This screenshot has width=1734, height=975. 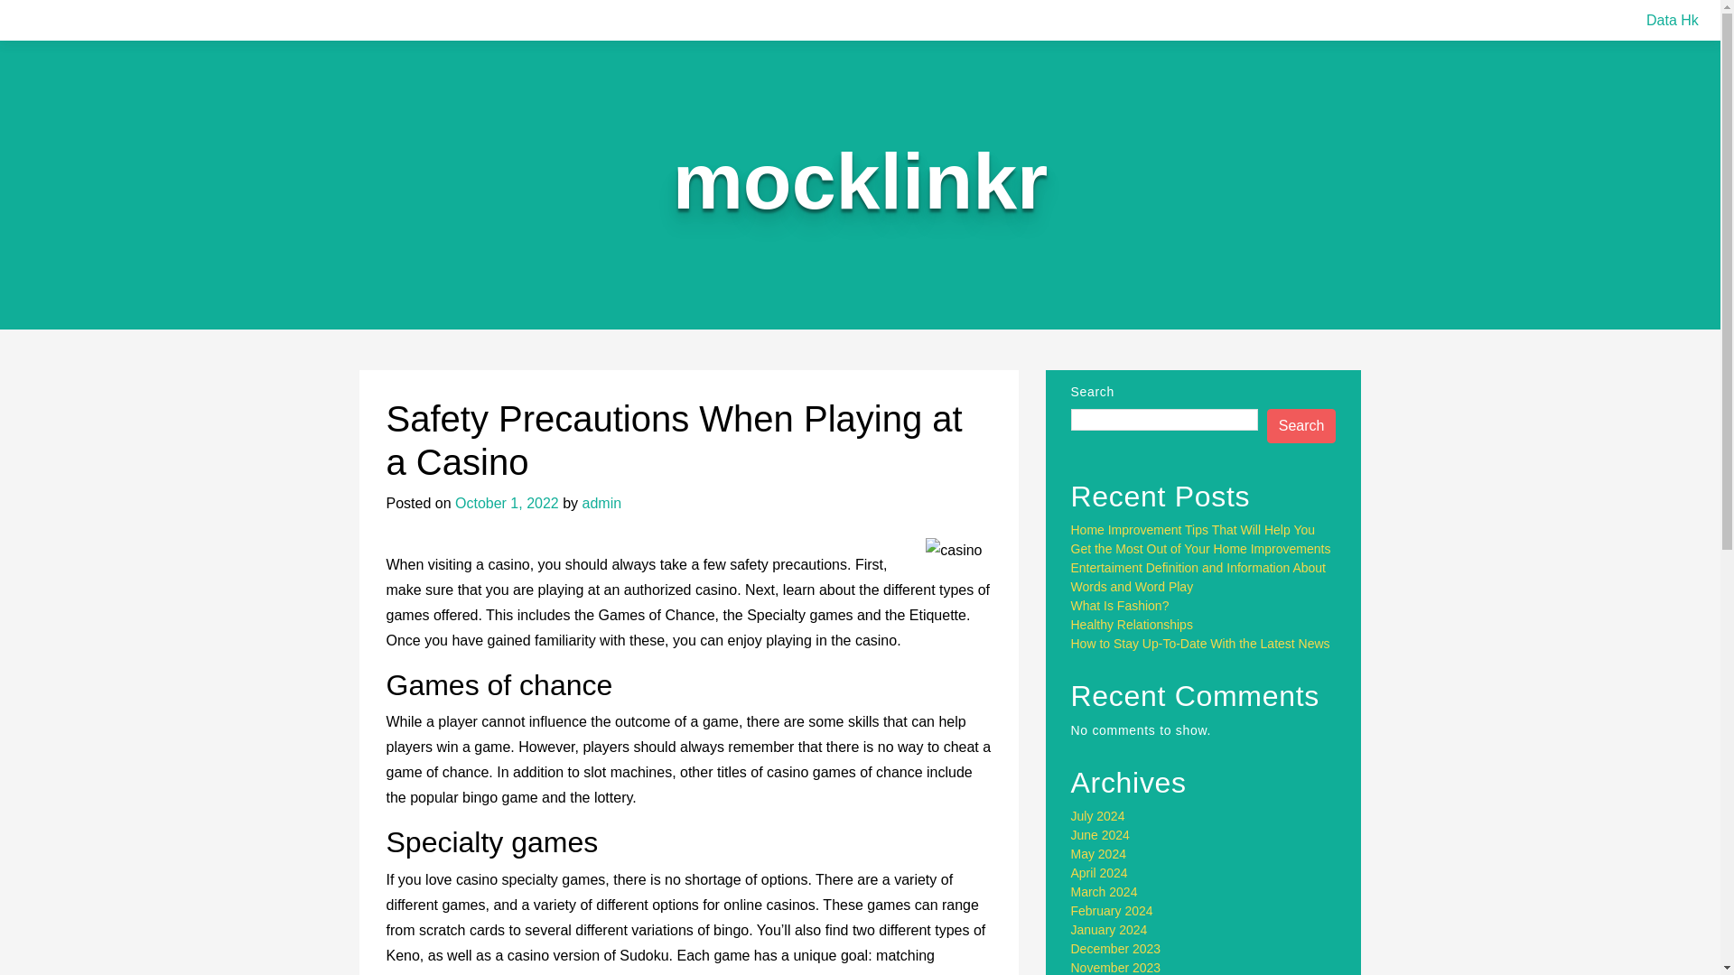 What do you see at coordinates (1116, 968) in the screenshot?
I see `November 2023` at bounding box center [1116, 968].